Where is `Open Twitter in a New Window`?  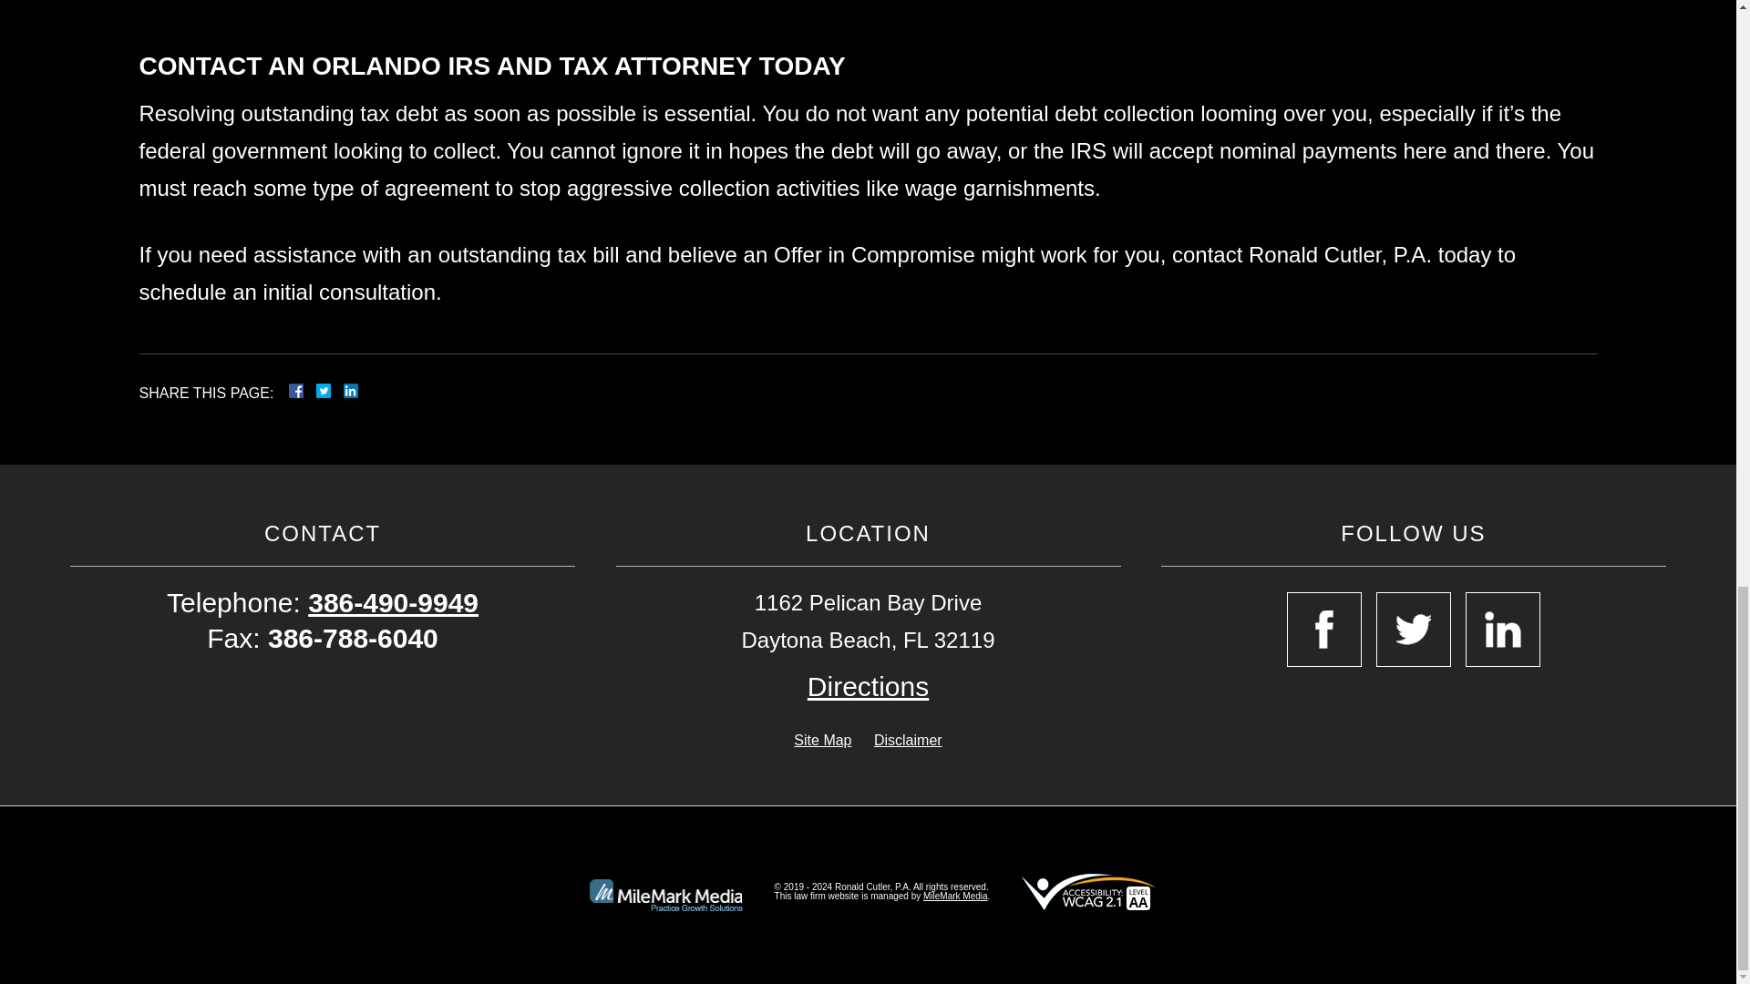 Open Twitter in a New Window is located at coordinates (1413, 630).